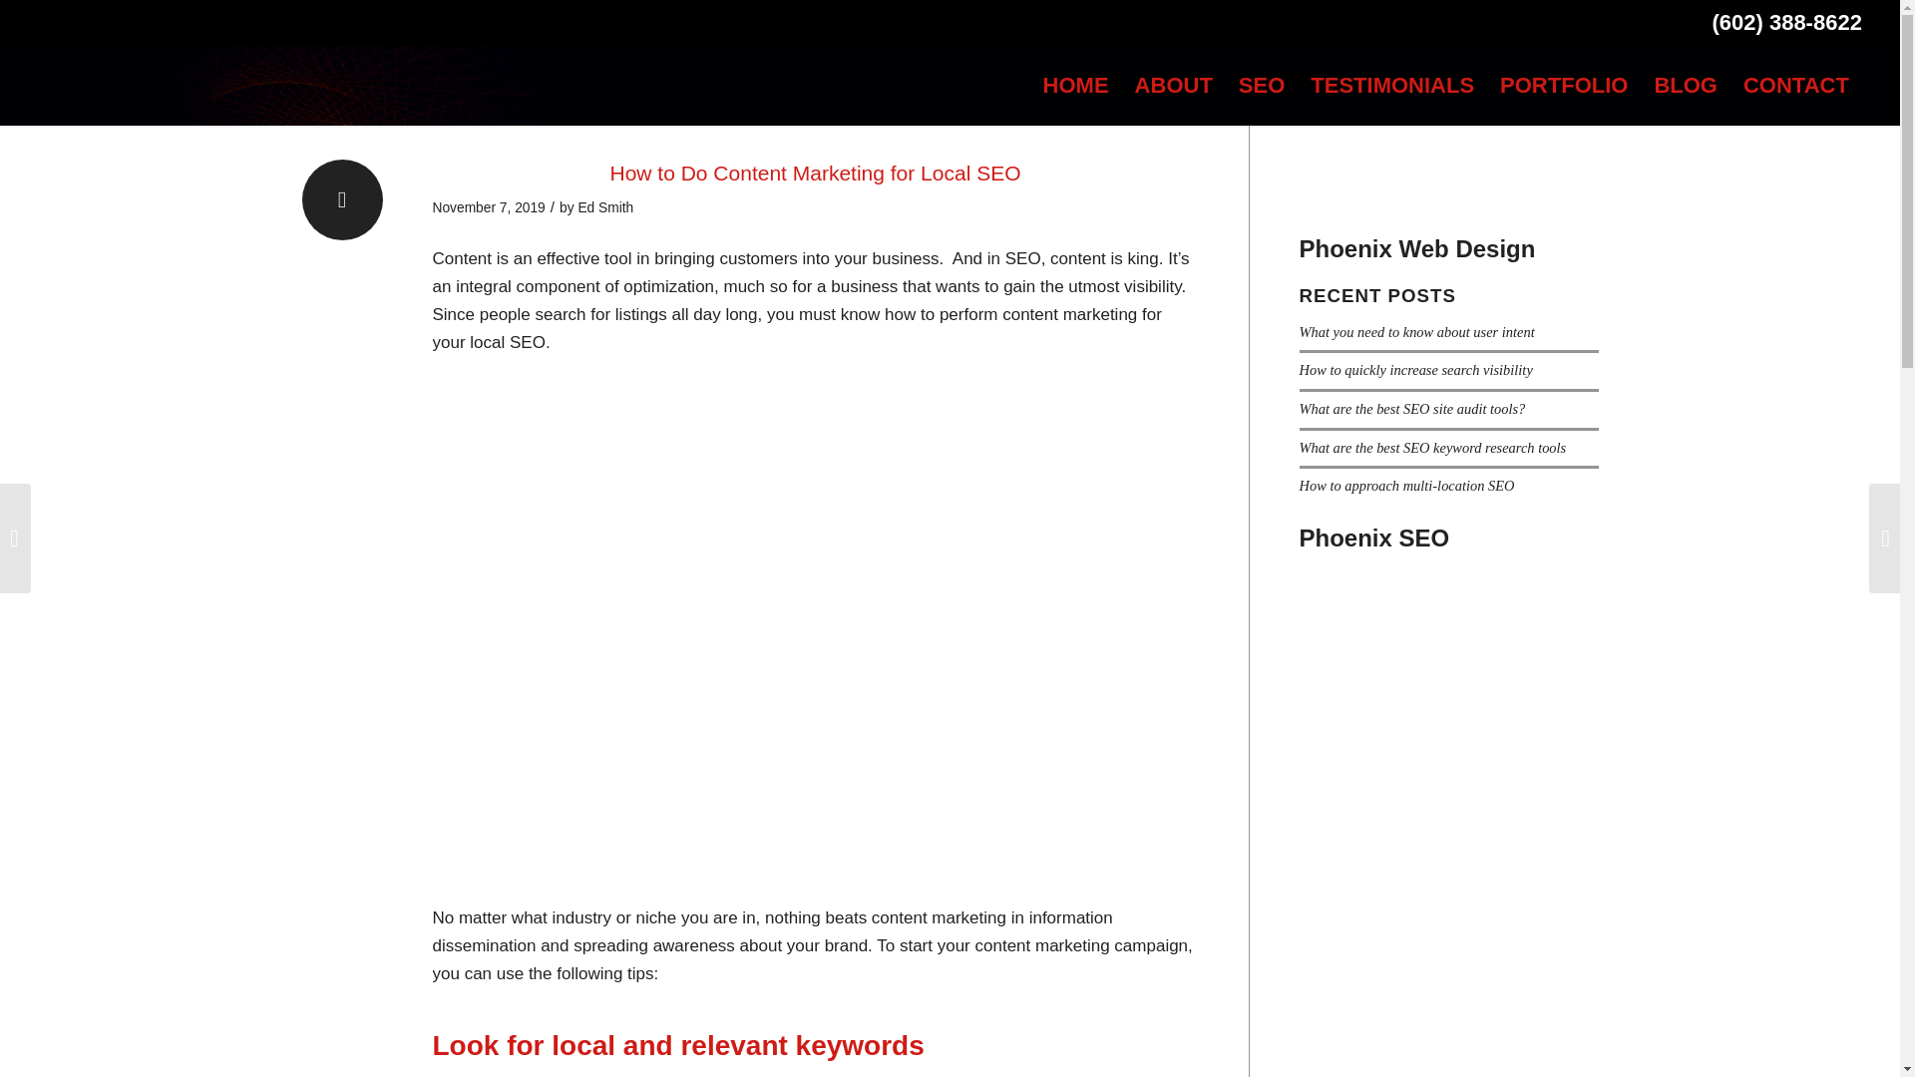 Image resolution: width=1915 pixels, height=1077 pixels. What do you see at coordinates (1564, 86) in the screenshot?
I see `PORTFOLIO` at bounding box center [1564, 86].